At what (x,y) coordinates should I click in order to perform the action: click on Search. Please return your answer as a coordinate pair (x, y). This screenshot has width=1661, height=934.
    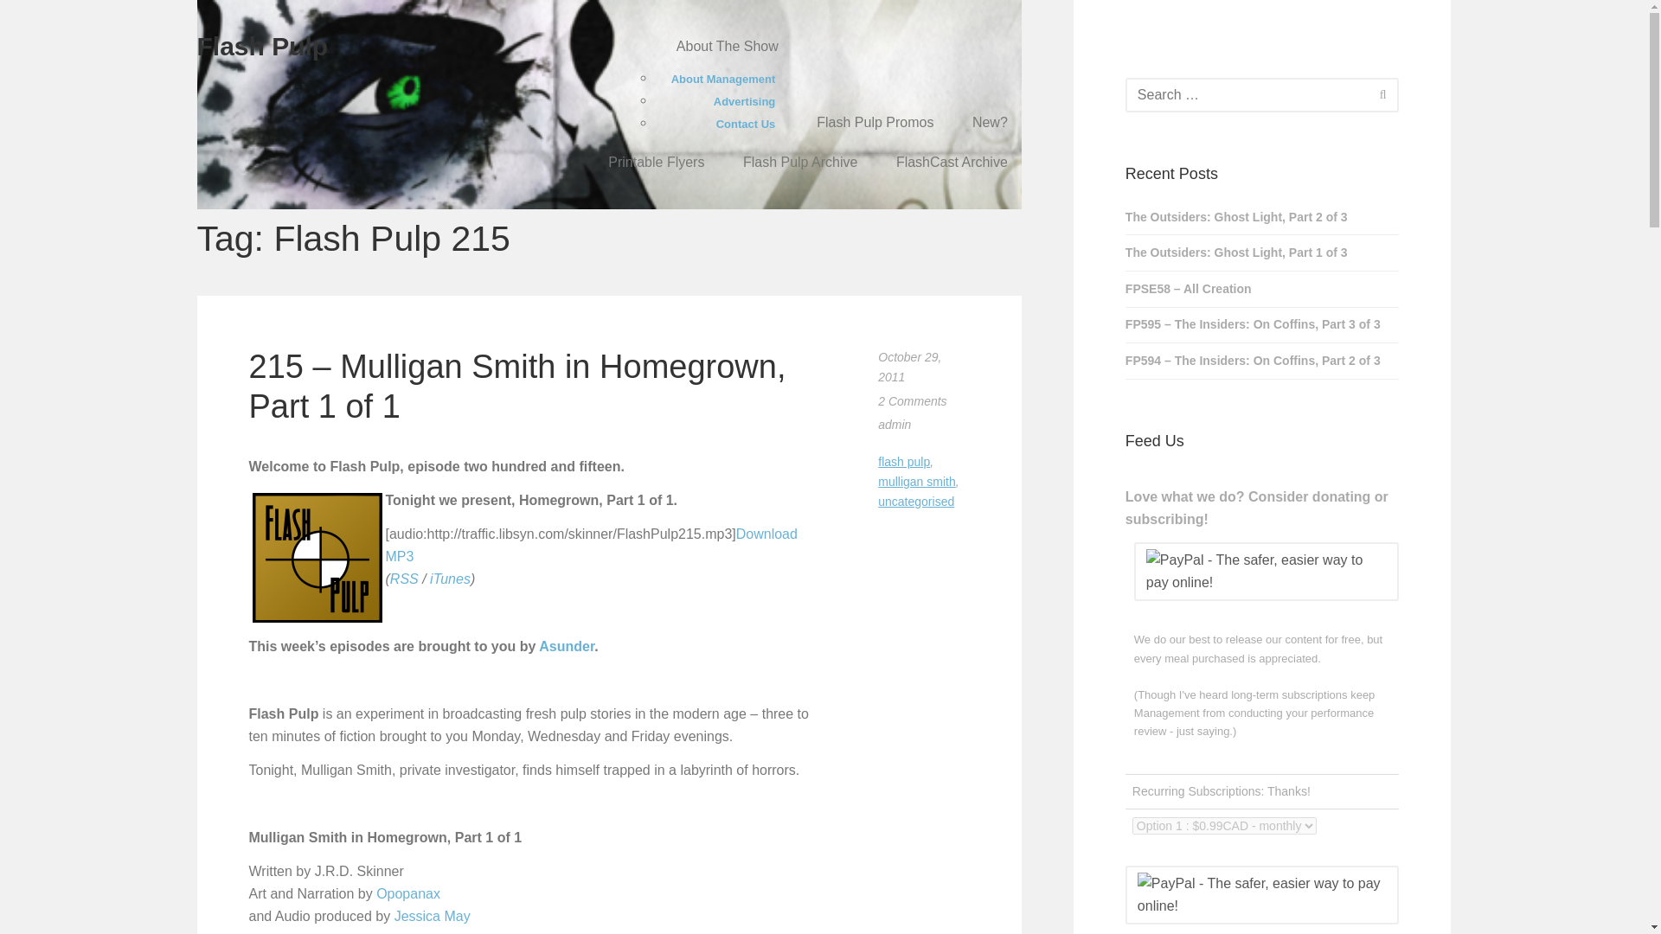
    Looking at the image, I should click on (1382, 93).